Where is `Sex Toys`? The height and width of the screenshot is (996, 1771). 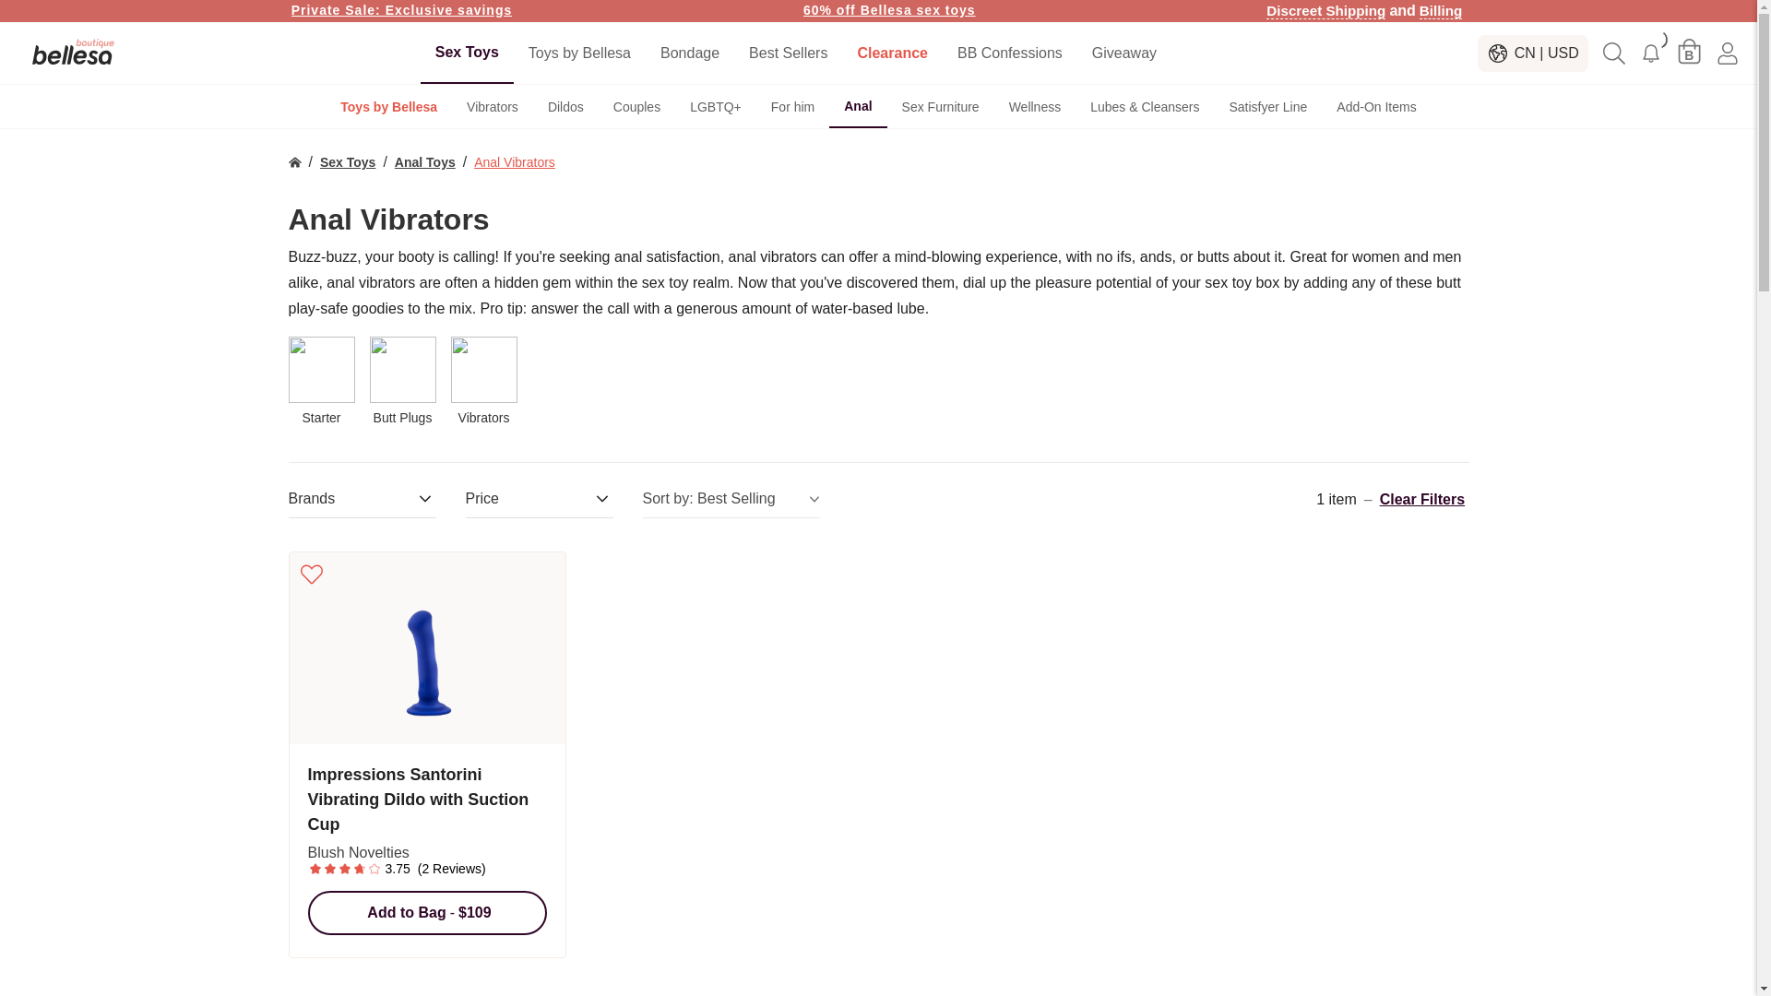 Sex Toys is located at coordinates (467, 52).